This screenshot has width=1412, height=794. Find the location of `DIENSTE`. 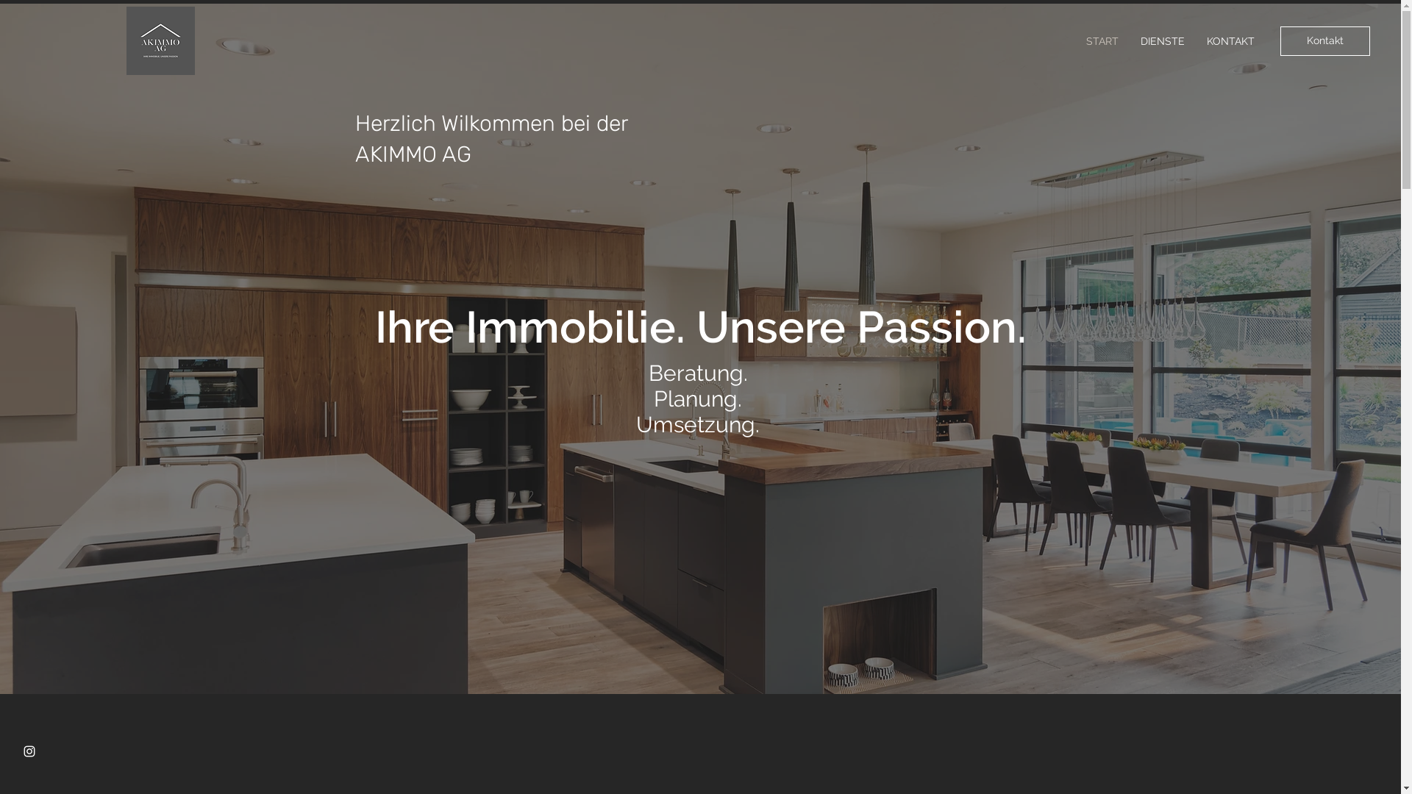

DIENSTE is located at coordinates (1163, 41).